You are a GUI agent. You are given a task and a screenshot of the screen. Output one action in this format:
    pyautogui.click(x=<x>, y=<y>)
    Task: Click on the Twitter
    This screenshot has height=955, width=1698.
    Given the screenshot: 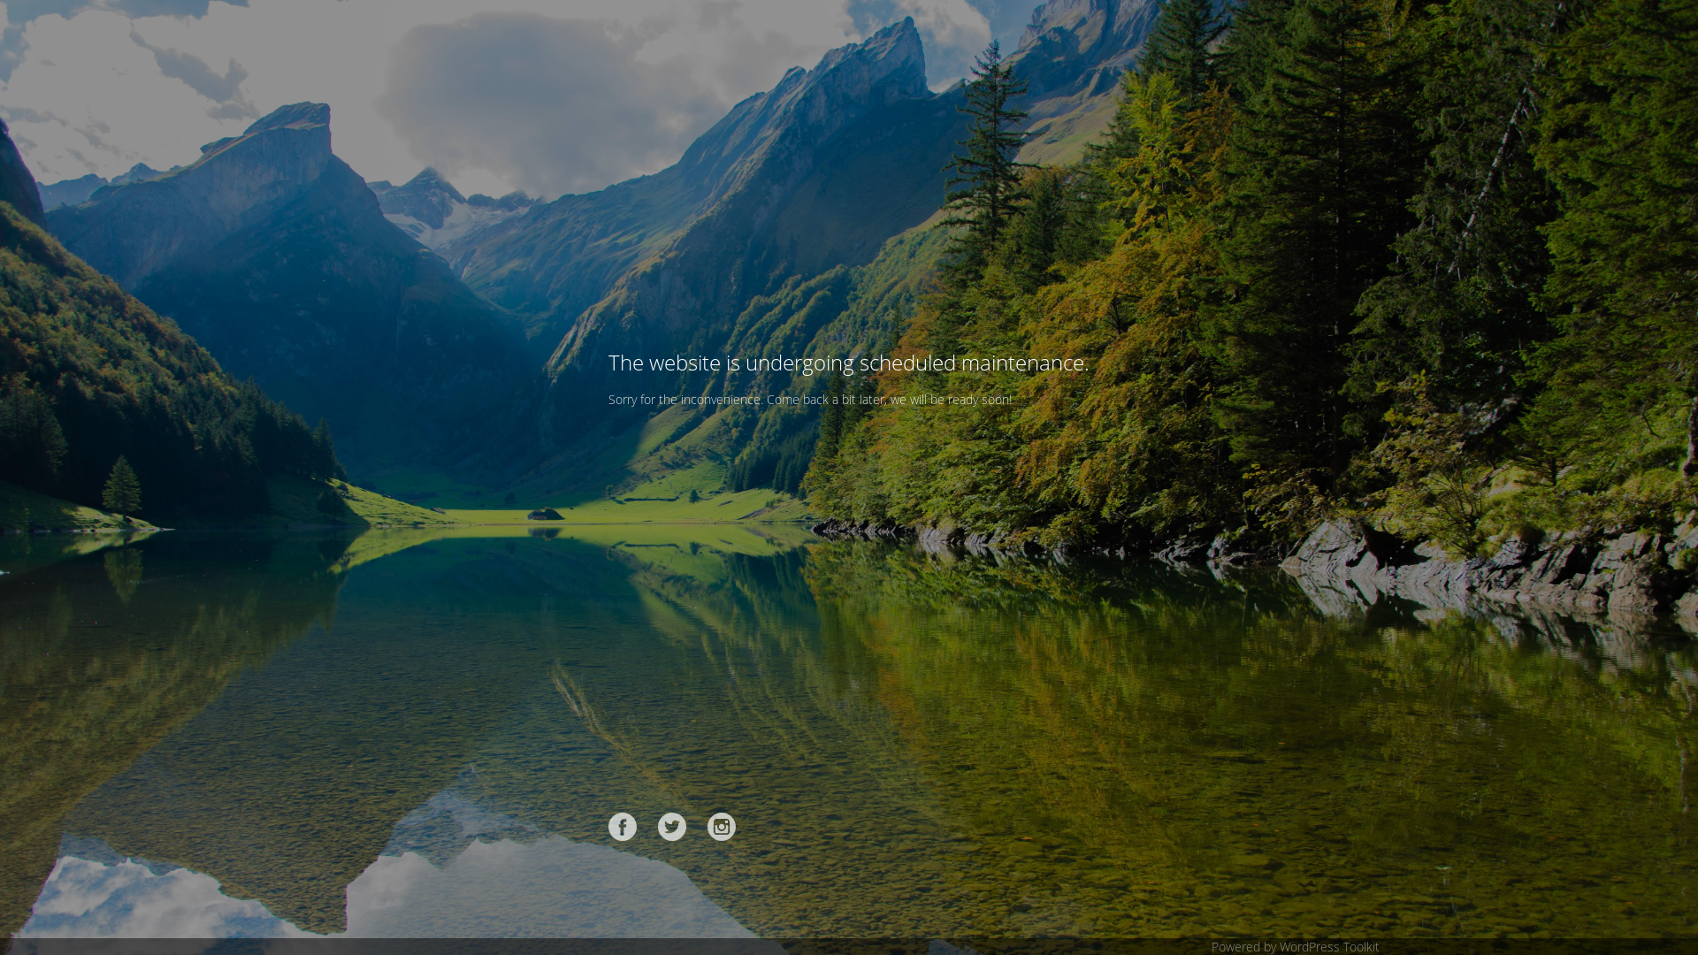 What is the action you would take?
    pyautogui.click(x=672, y=827)
    